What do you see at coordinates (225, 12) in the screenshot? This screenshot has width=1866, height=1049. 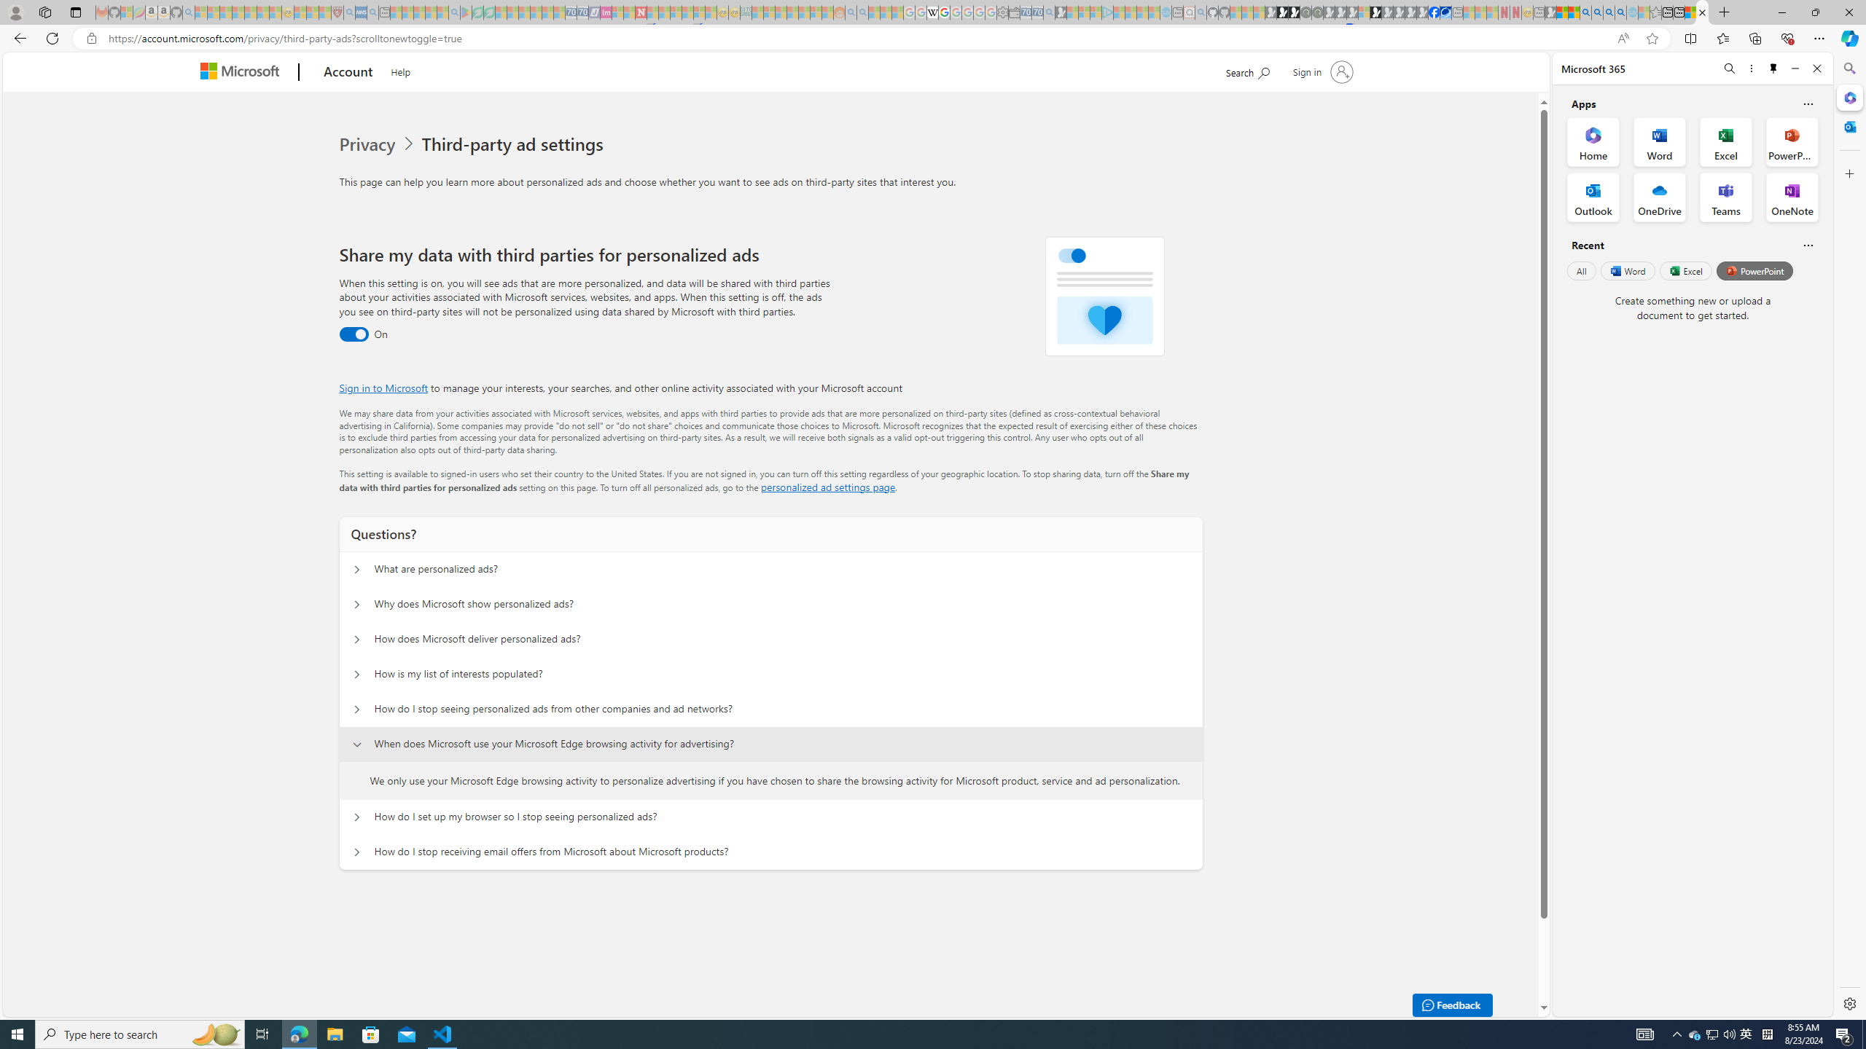 I see `The Weather Channel - MSN - Sleeping` at bounding box center [225, 12].